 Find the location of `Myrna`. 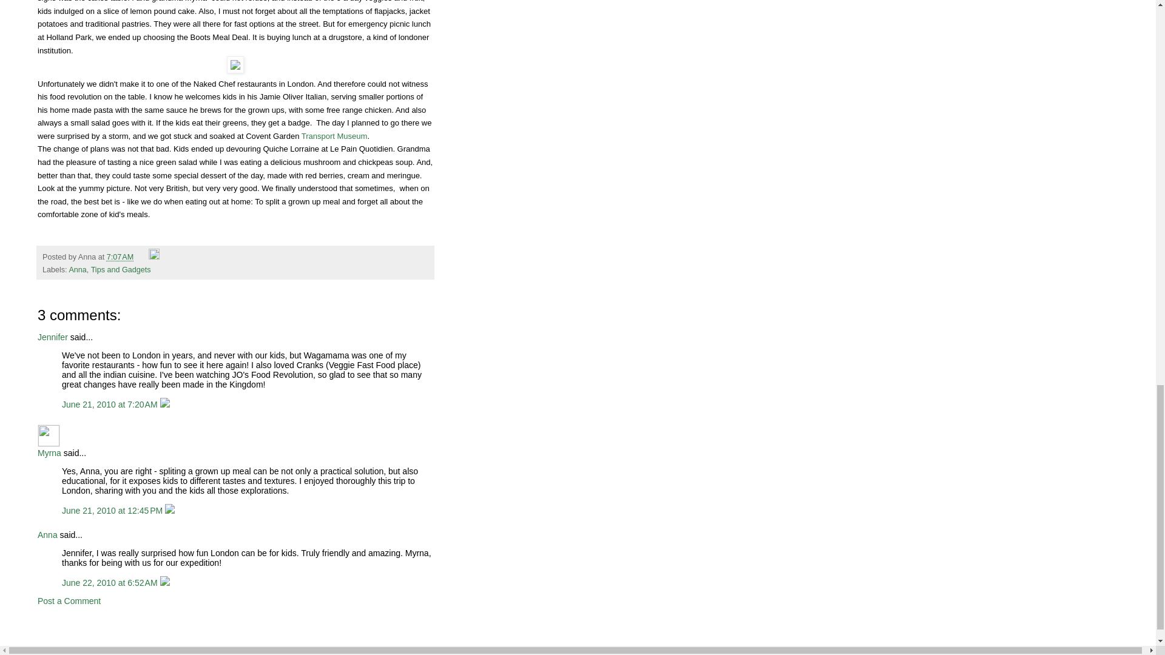

Myrna is located at coordinates (49, 435).